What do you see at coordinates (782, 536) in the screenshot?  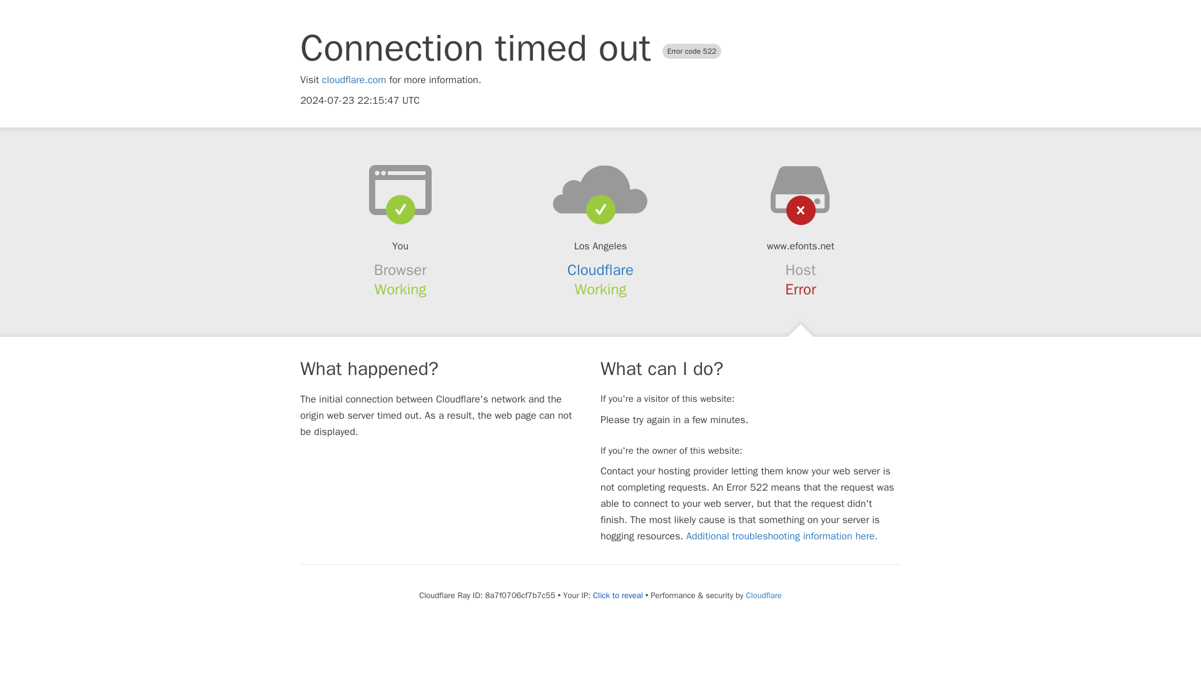 I see `Additional troubleshooting information here.` at bounding box center [782, 536].